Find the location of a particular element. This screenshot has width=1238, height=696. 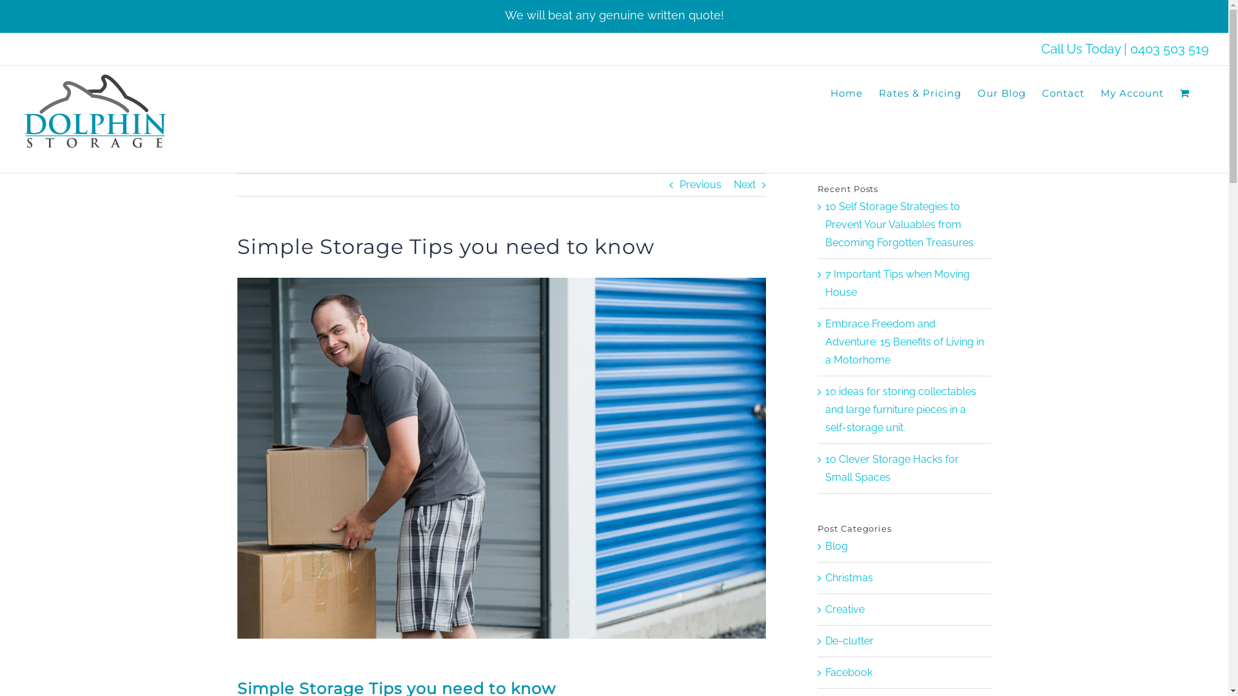

Next is located at coordinates (745, 185).